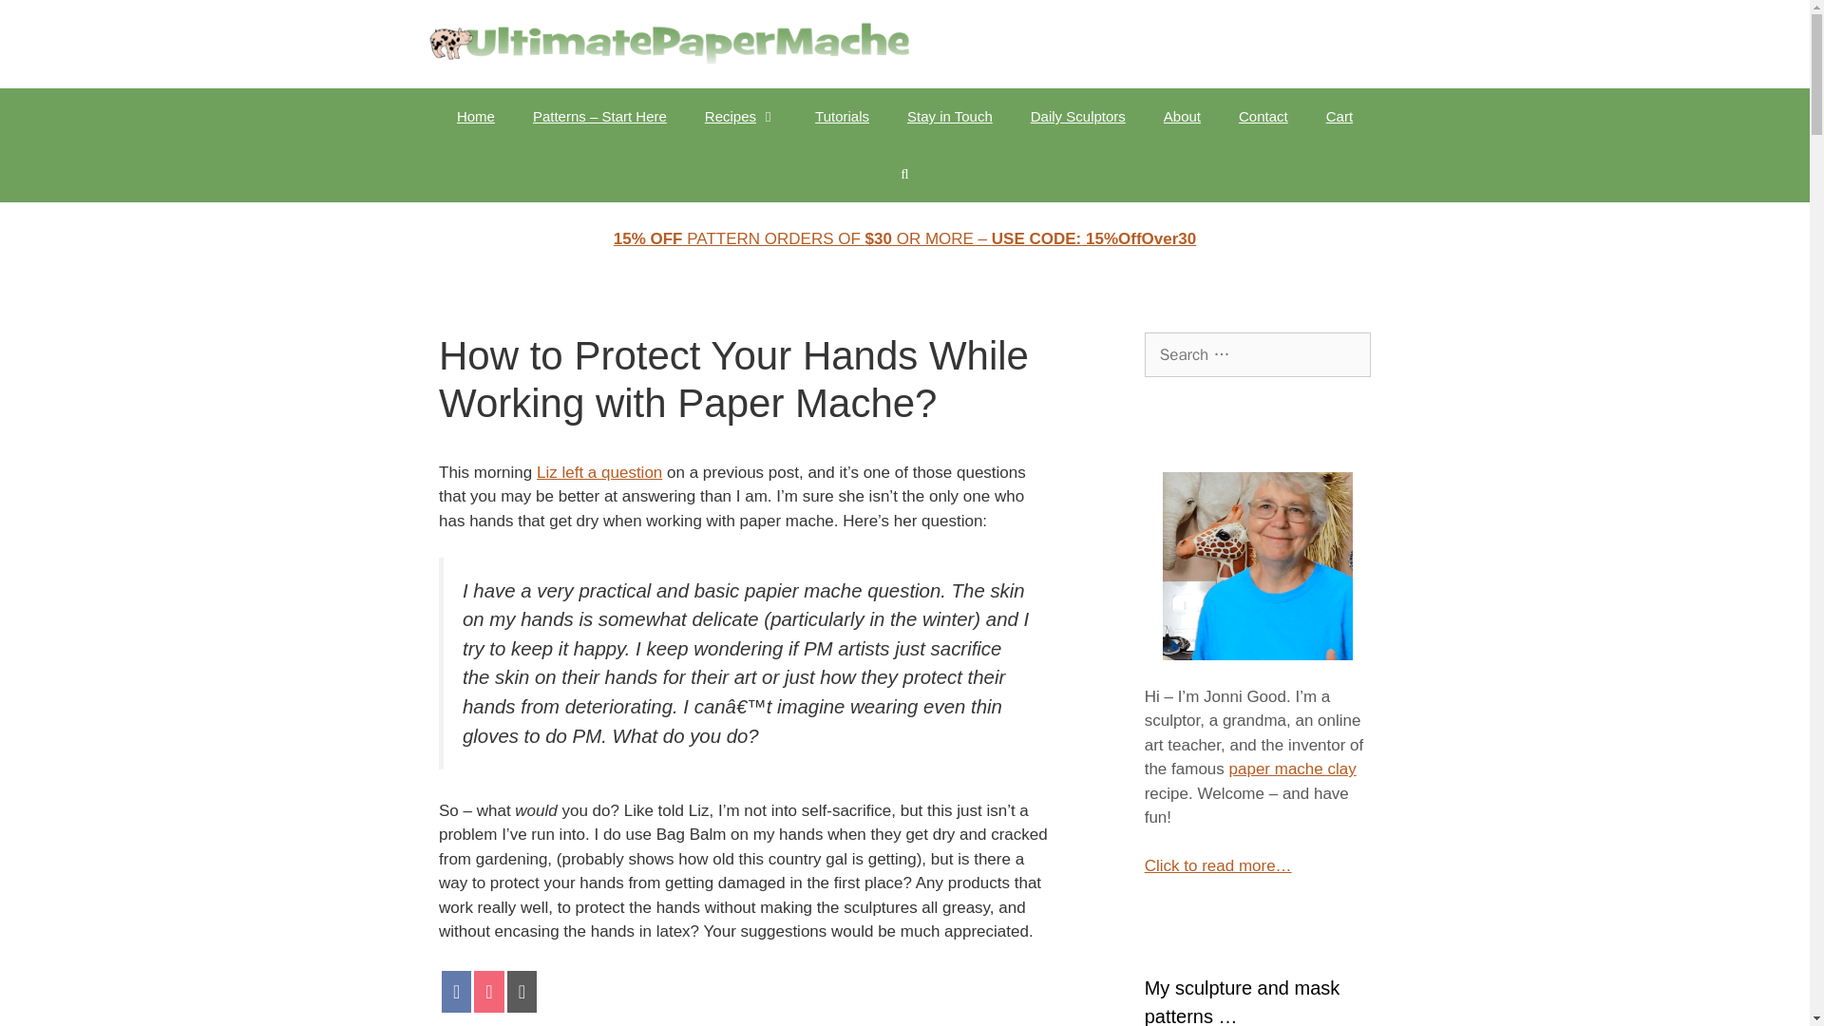 The image size is (1824, 1026). What do you see at coordinates (842, 116) in the screenshot?
I see `Tutorials` at bounding box center [842, 116].